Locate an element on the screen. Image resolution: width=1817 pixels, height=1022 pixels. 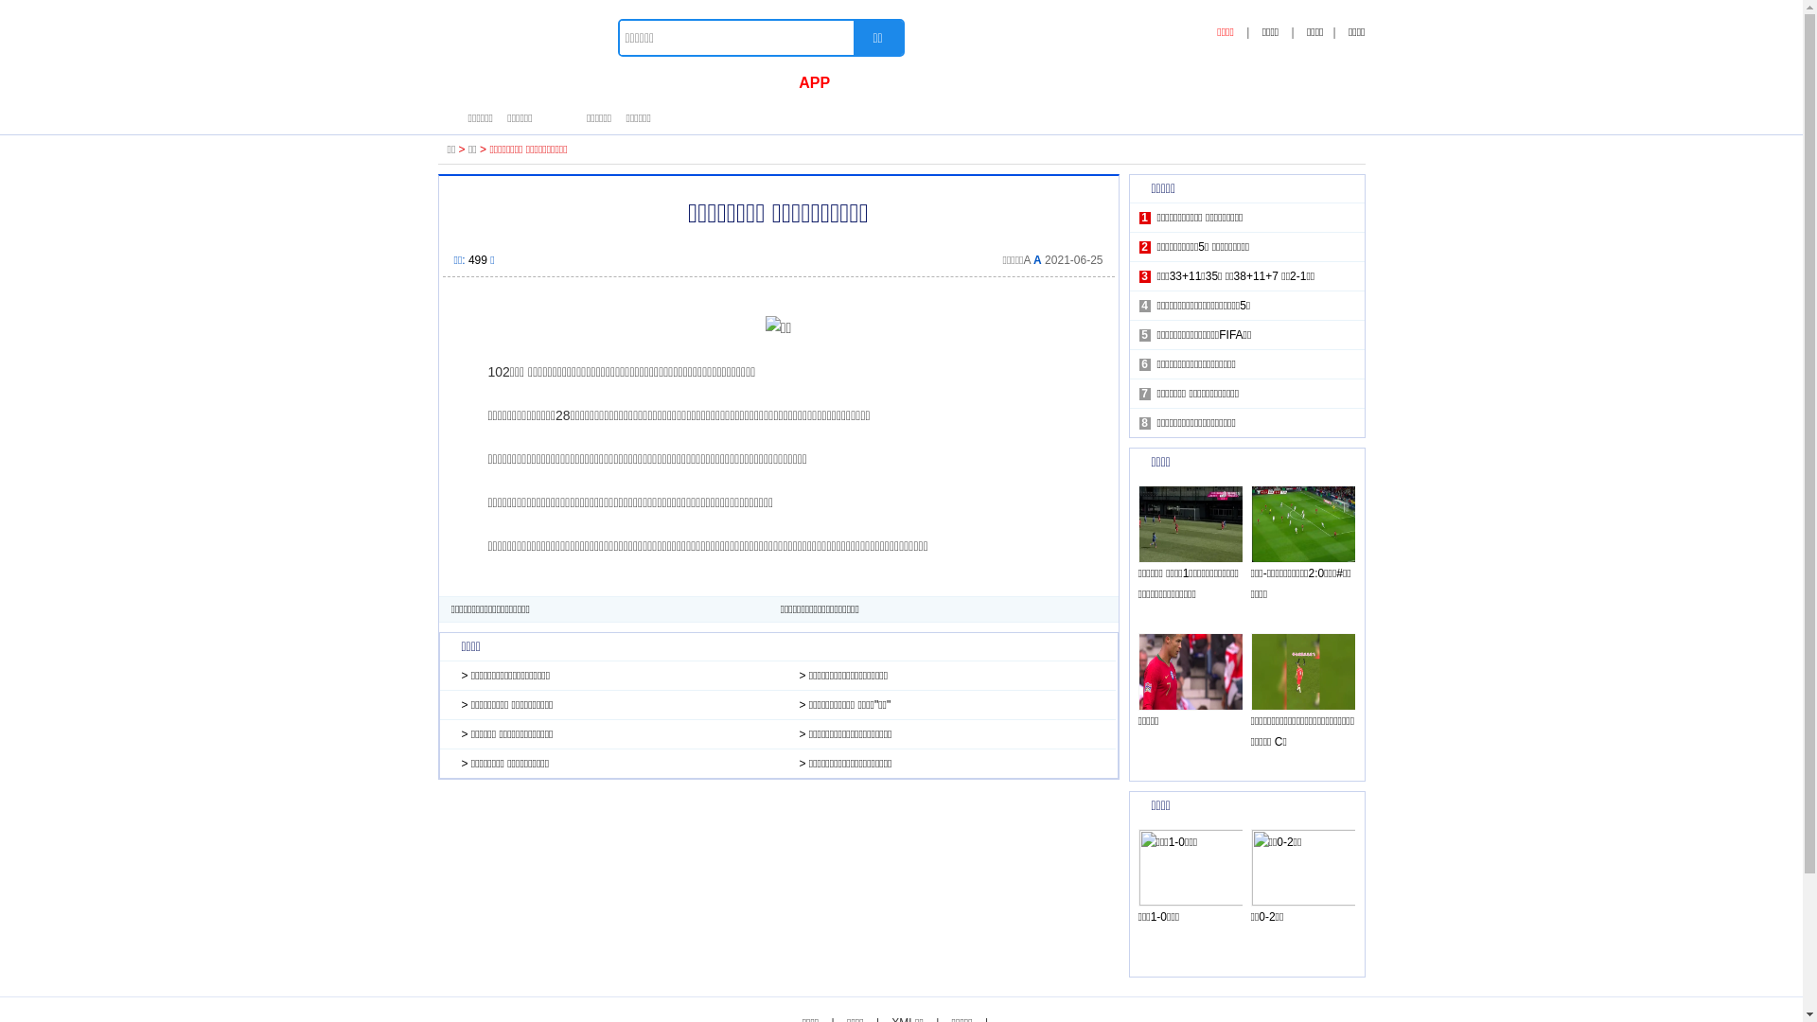
499 is located at coordinates (479, 260).